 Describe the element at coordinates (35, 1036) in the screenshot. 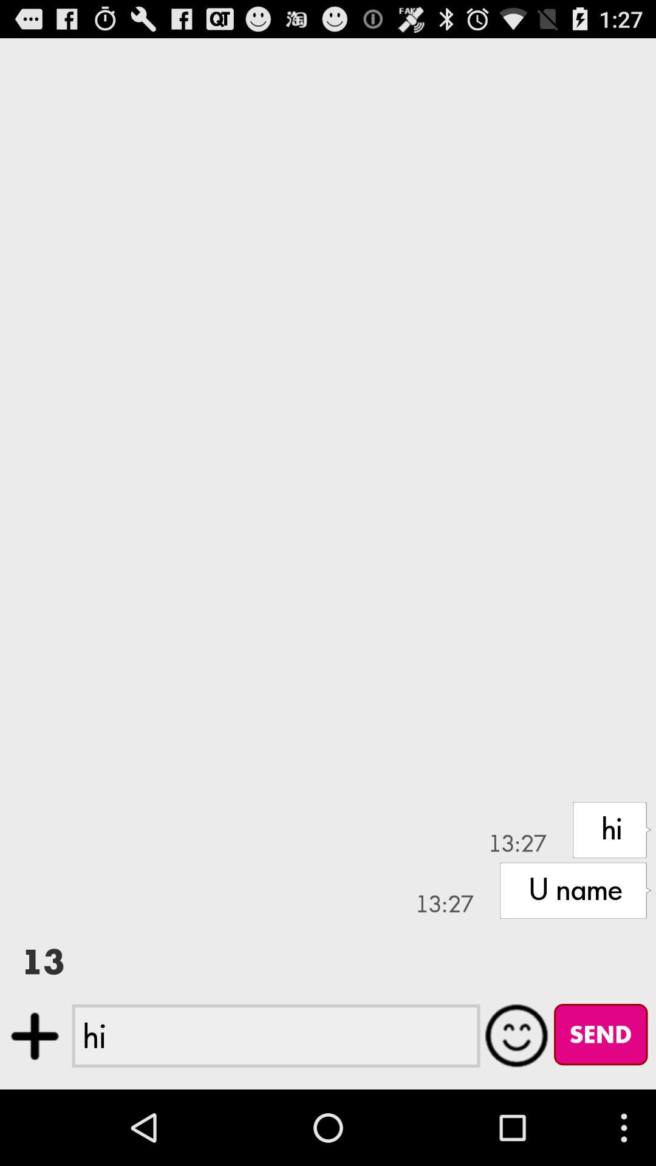

I see `attach content` at that location.